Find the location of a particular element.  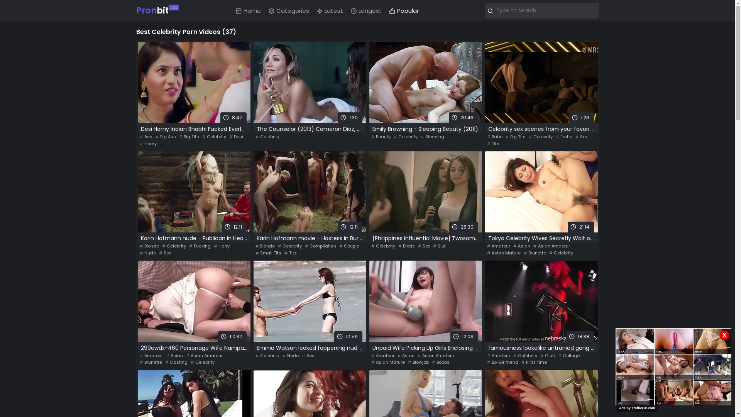

Club is located at coordinates (548, 356).